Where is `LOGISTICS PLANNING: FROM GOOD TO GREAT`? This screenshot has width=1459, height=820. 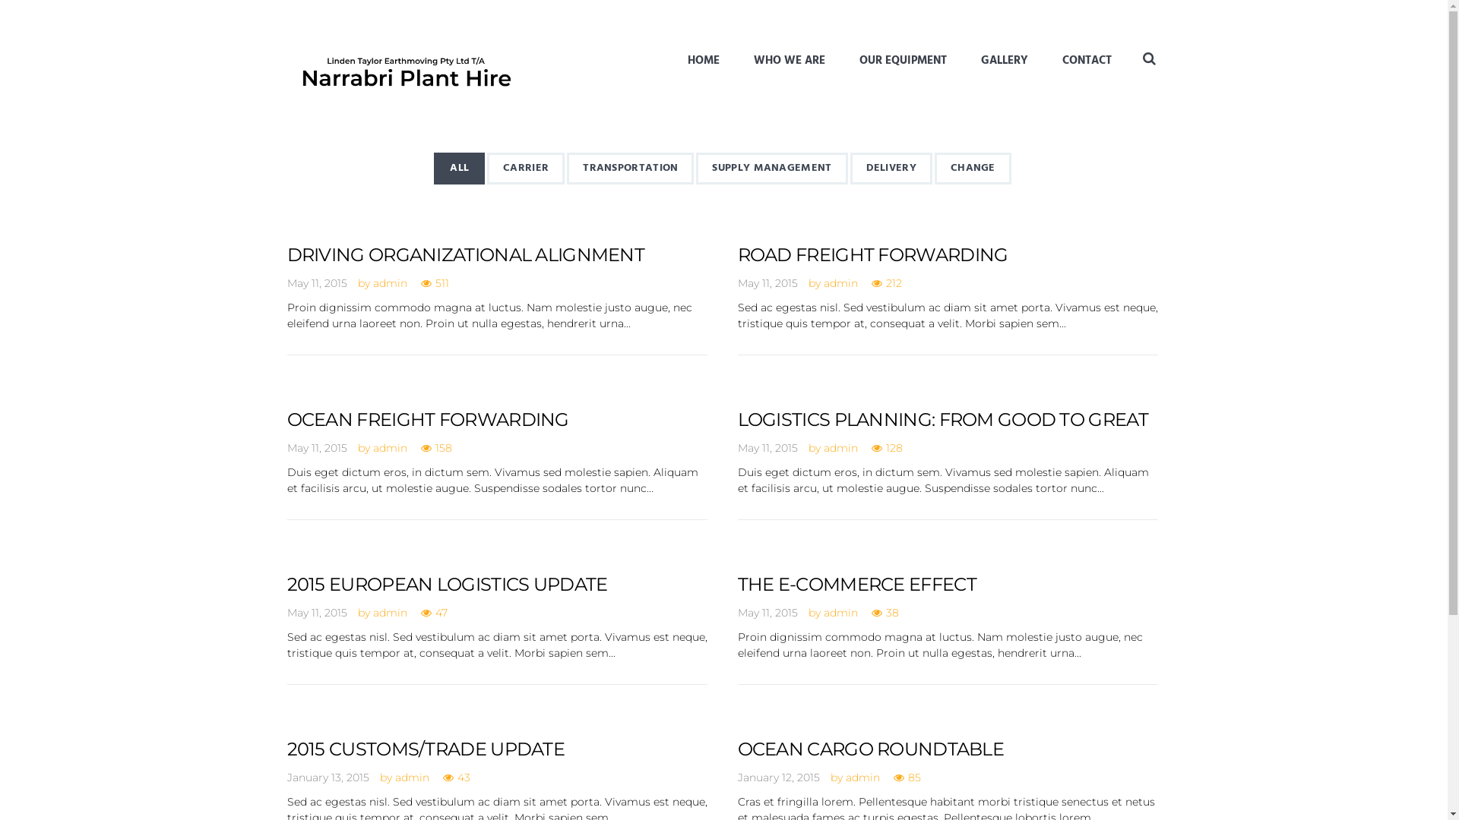
LOGISTICS PLANNING: FROM GOOD TO GREAT is located at coordinates (942, 421).